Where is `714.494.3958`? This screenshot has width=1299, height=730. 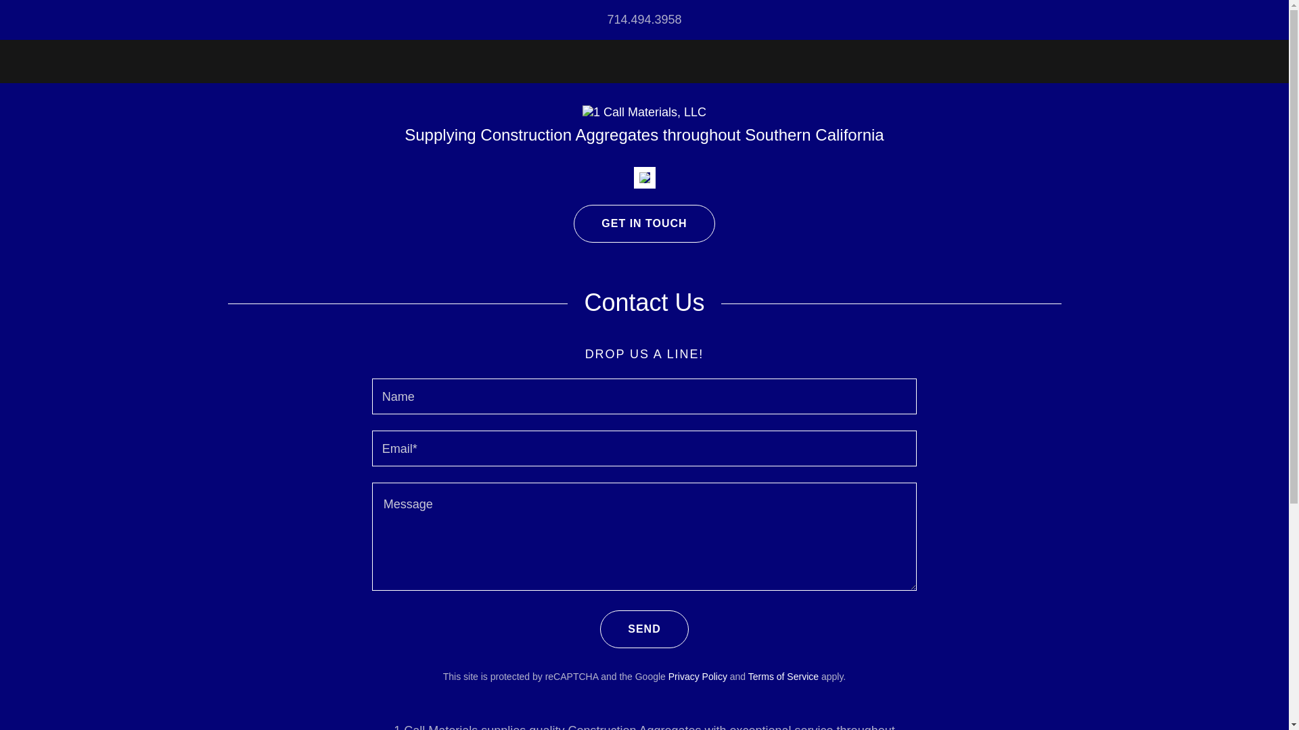
714.494.3958 is located at coordinates (644, 19).